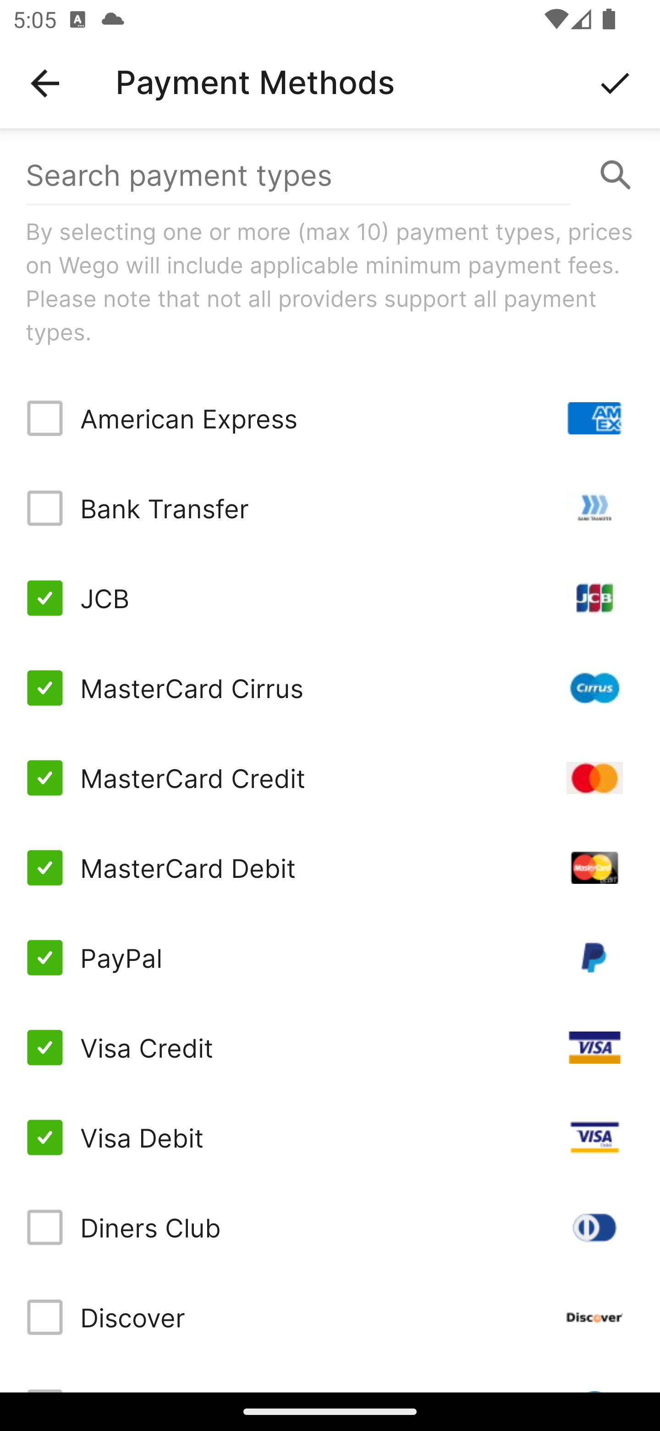  I want to click on Search payment types , so click(330, 175).